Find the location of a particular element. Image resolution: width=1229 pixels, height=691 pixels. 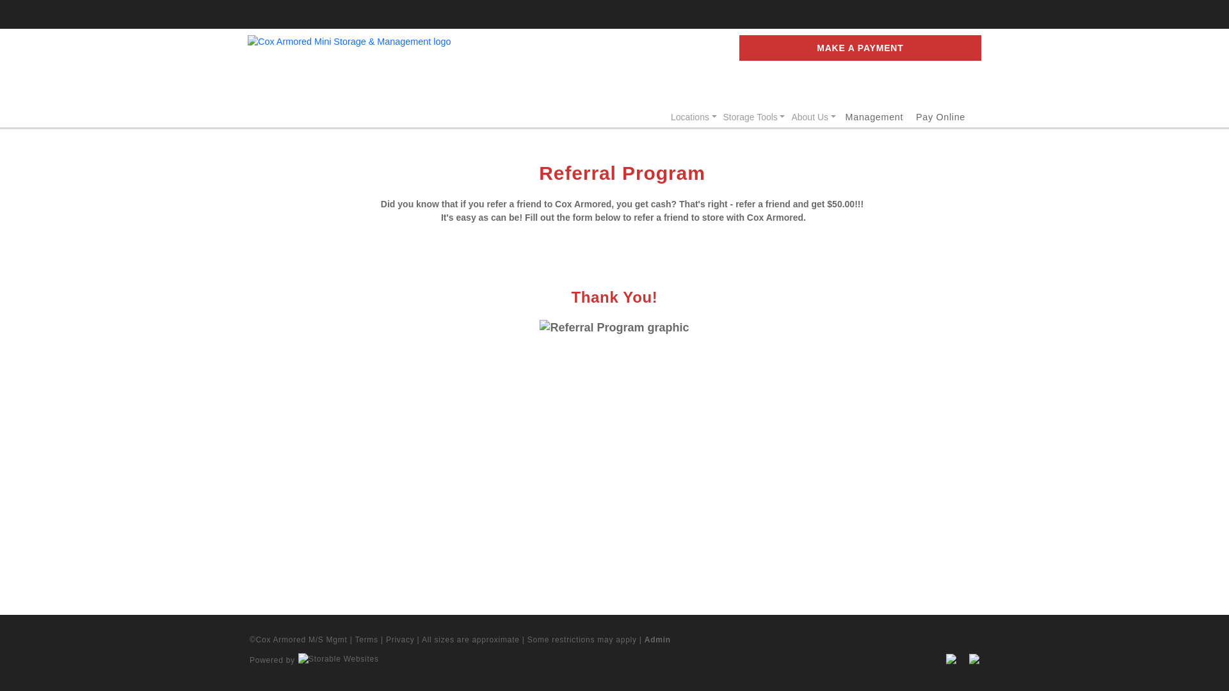

Powered by is located at coordinates (314, 658).